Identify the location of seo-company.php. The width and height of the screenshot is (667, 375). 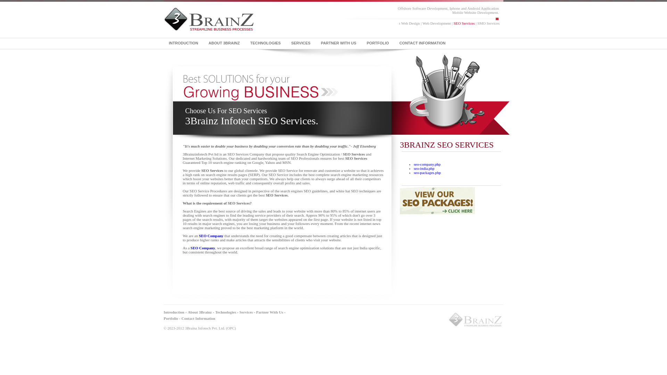
(427, 164).